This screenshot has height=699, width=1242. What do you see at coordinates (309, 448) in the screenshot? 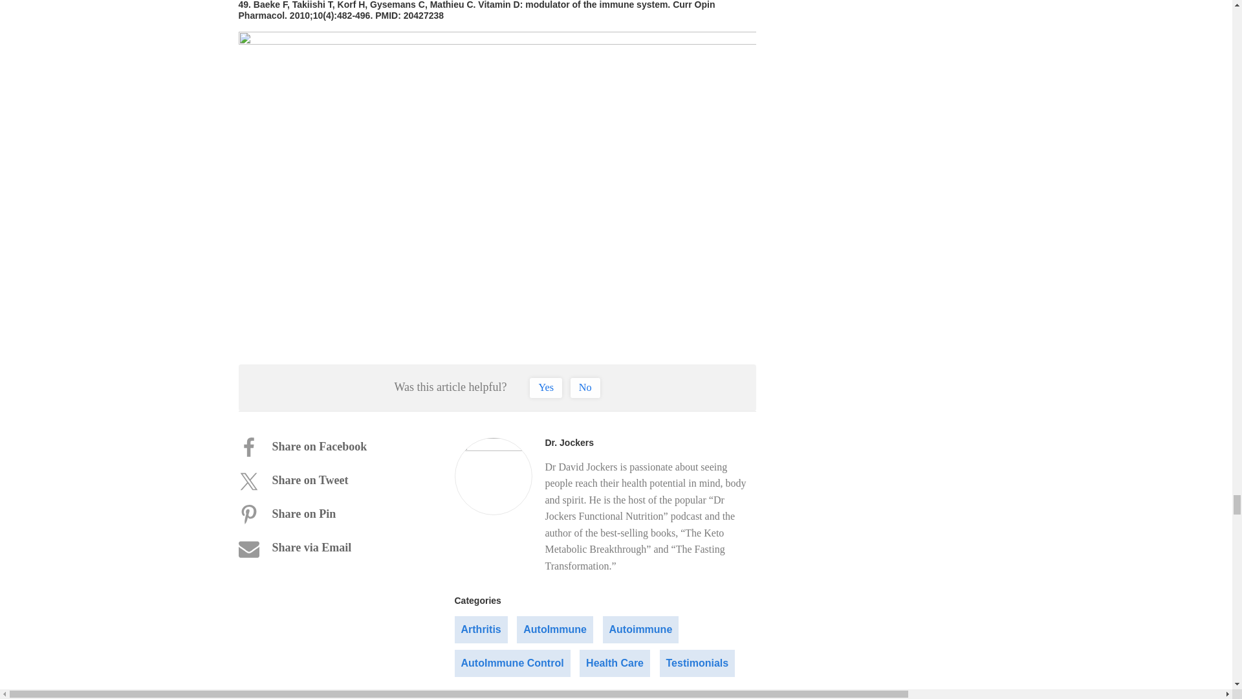
I see `Share on Facebook` at bounding box center [309, 448].